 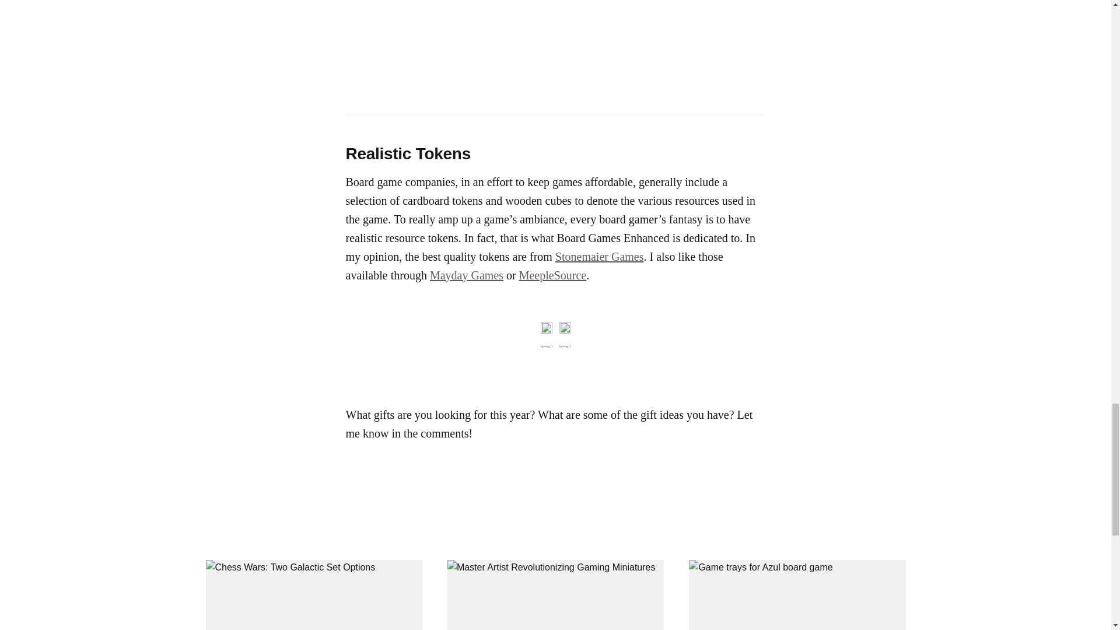 What do you see at coordinates (600, 257) in the screenshot?
I see `Stonemaier Games` at bounding box center [600, 257].